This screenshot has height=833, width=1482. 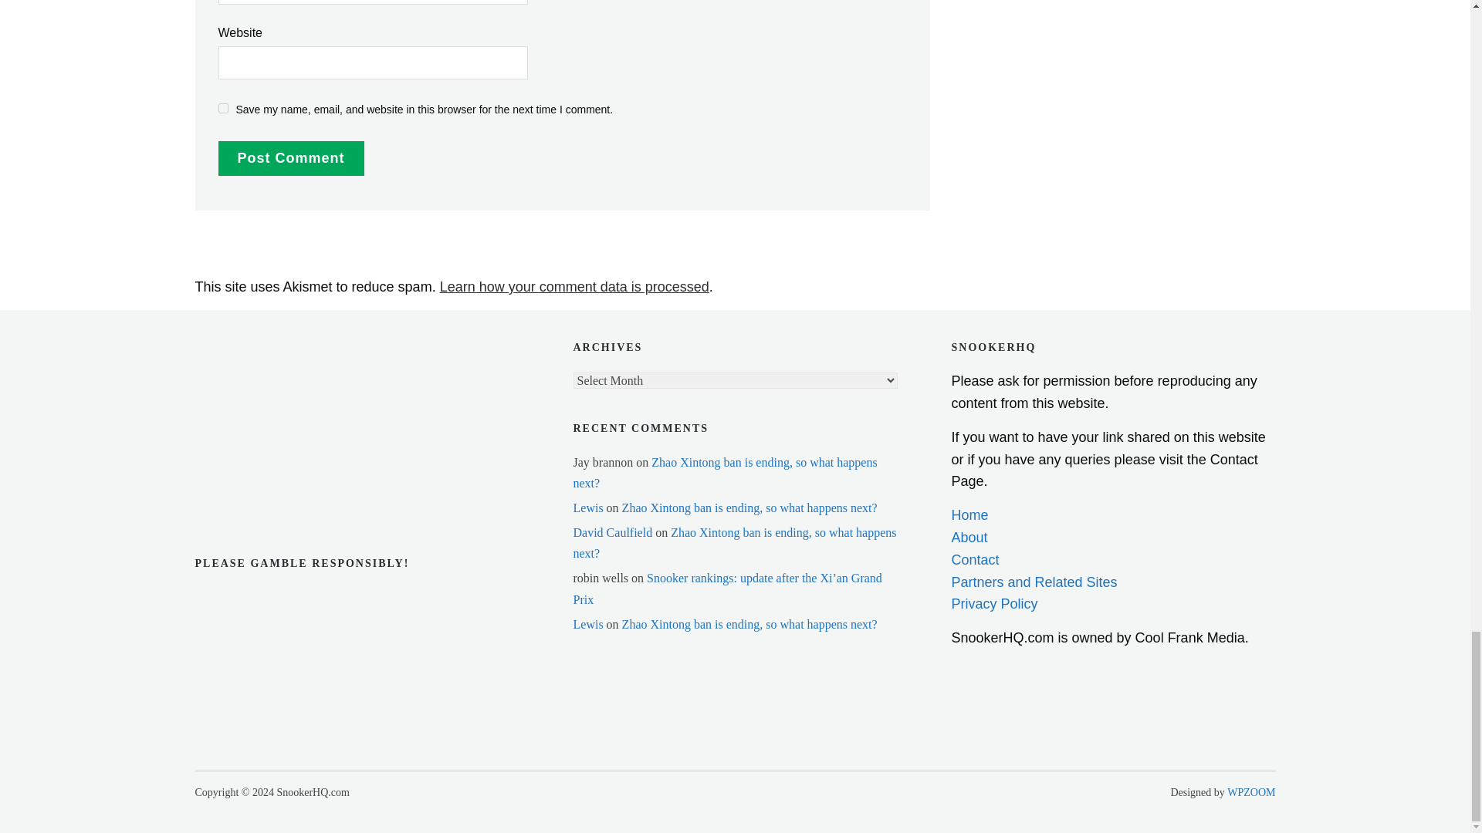 What do you see at coordinates (271, 352) in the screenshot?
I see `ngc-uk-betting-sites-not-on-gamstop` at bounding box center [271, 352].